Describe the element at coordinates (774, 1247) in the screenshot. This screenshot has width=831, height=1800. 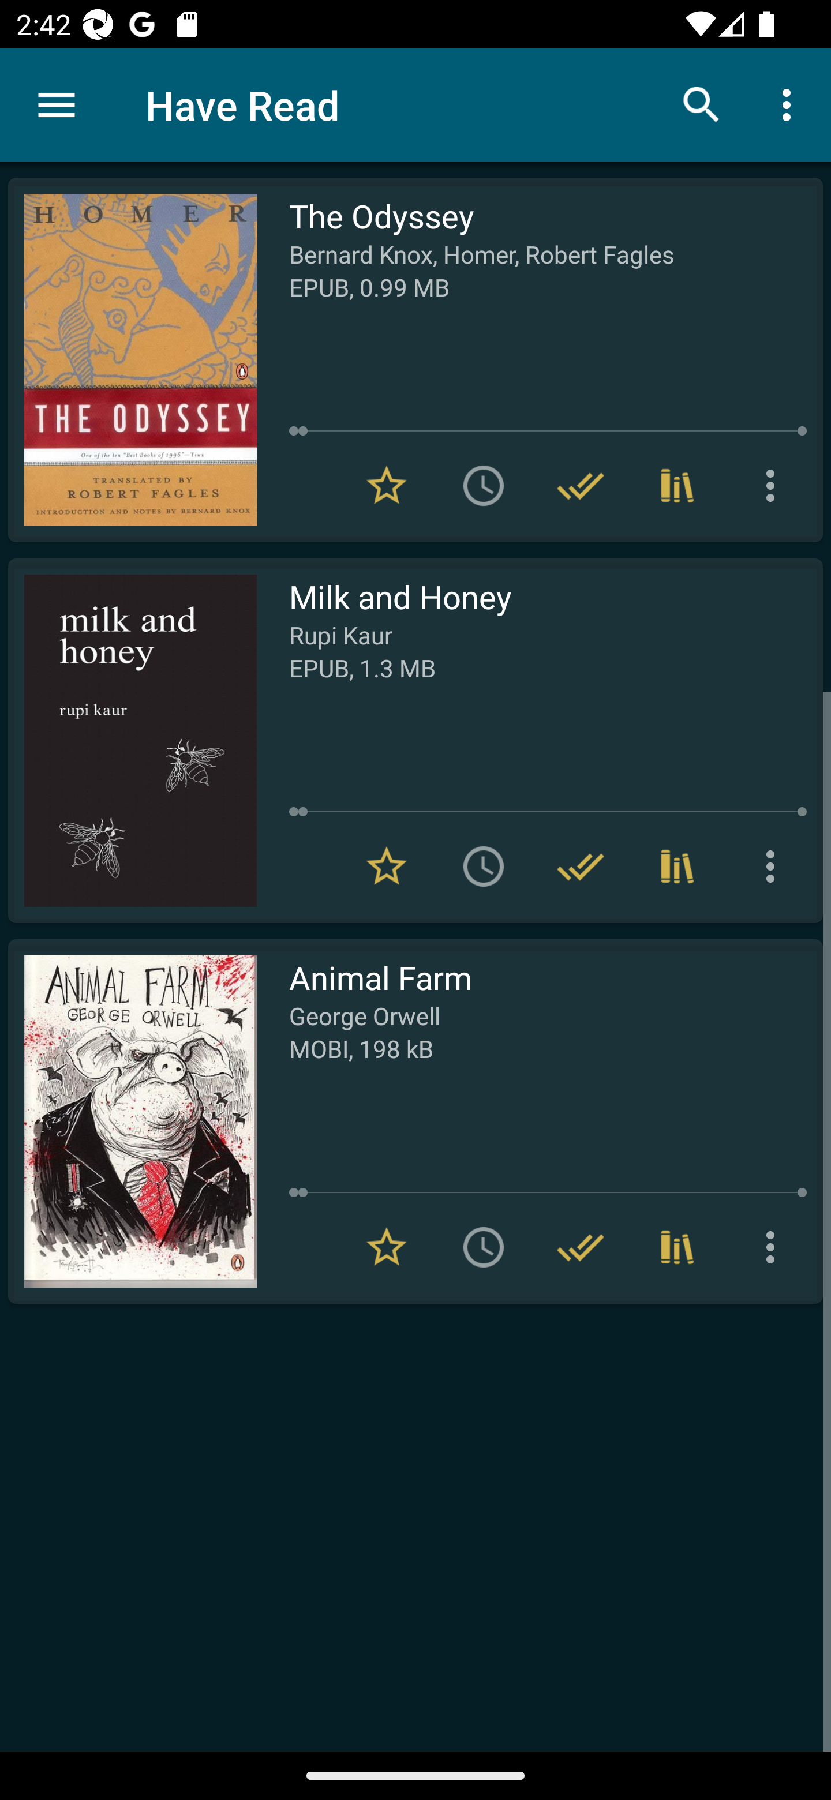
I see `More options` at that location.